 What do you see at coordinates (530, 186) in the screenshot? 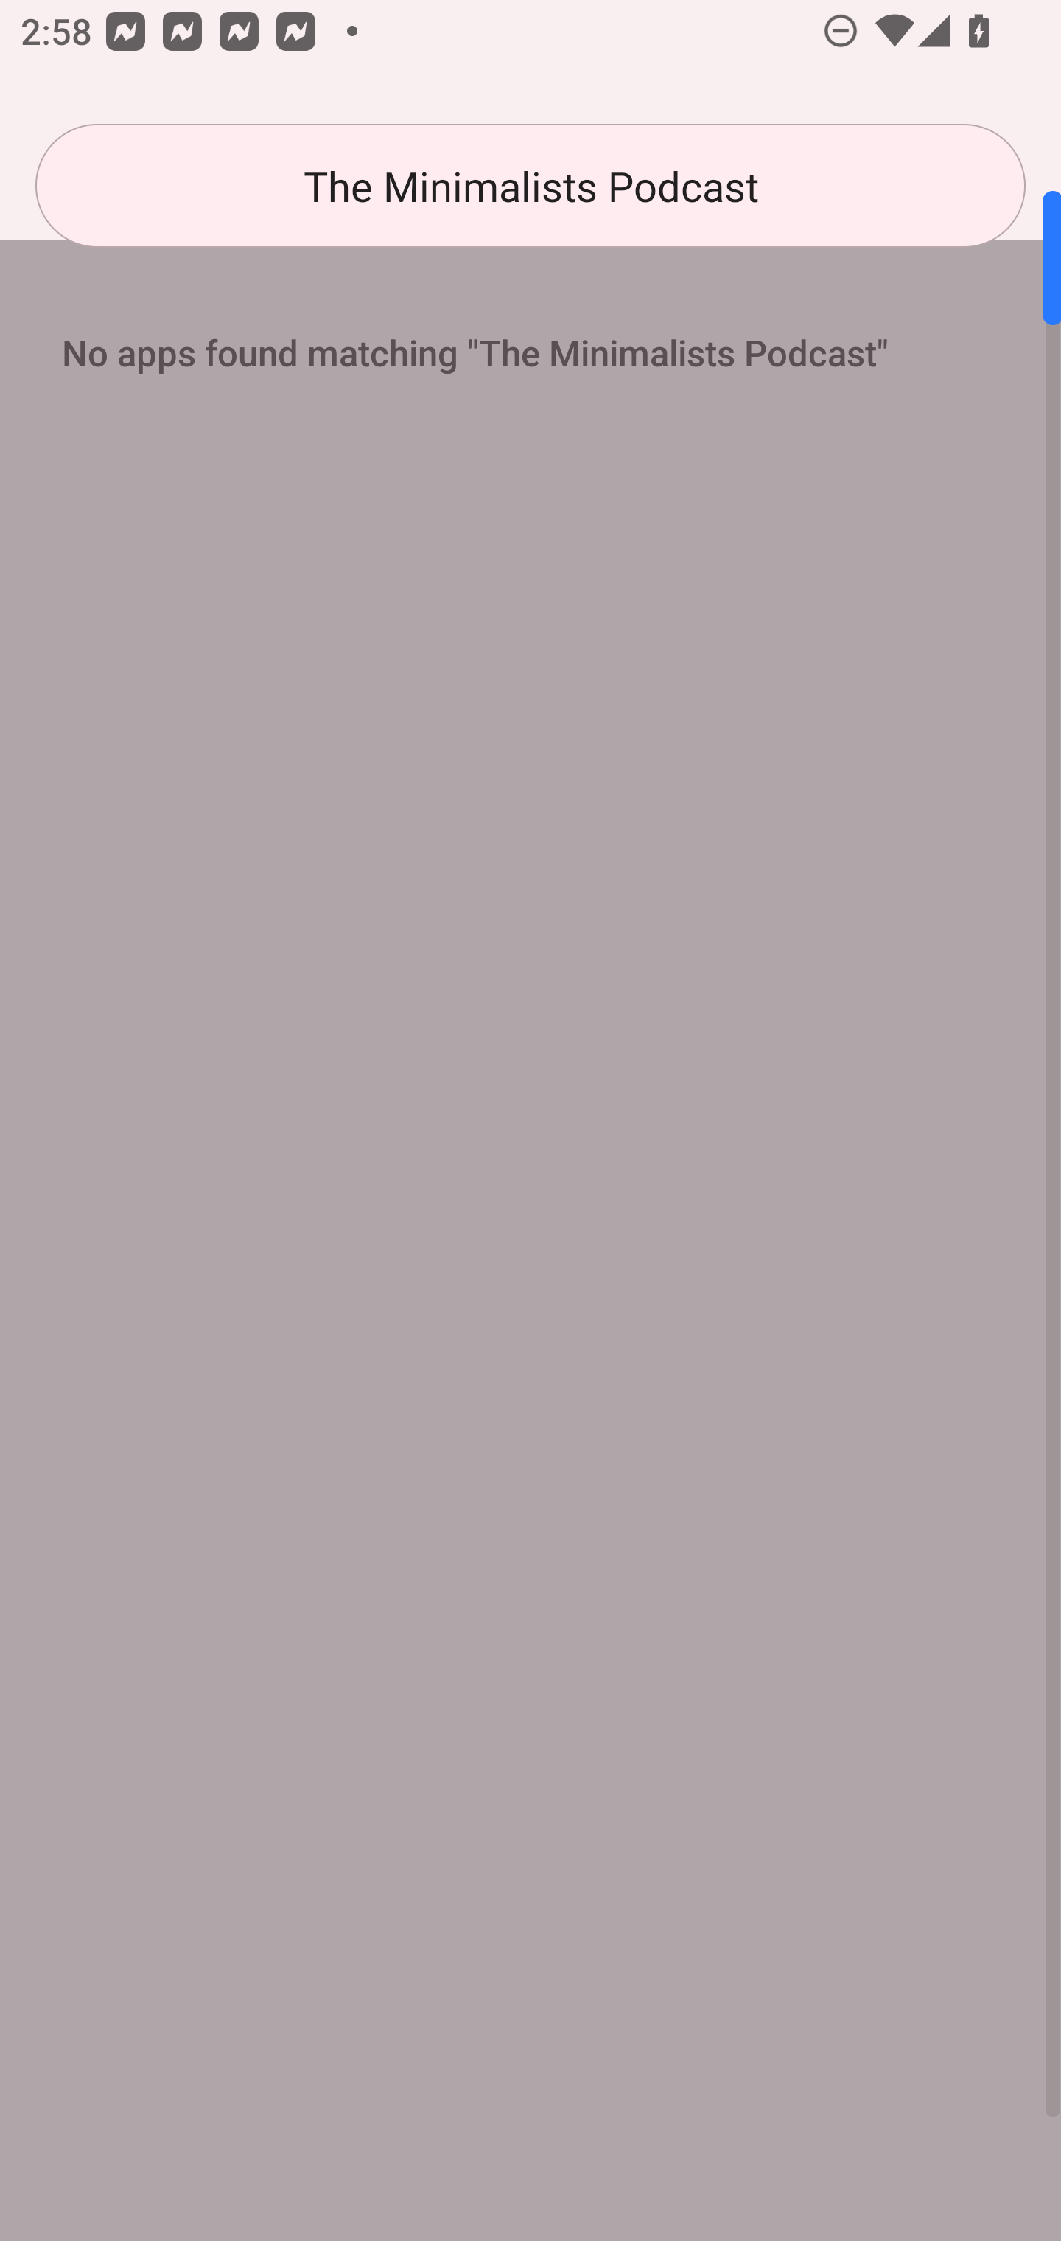
I see `The Minimalists Podcast` at bounding box center [530, 186].